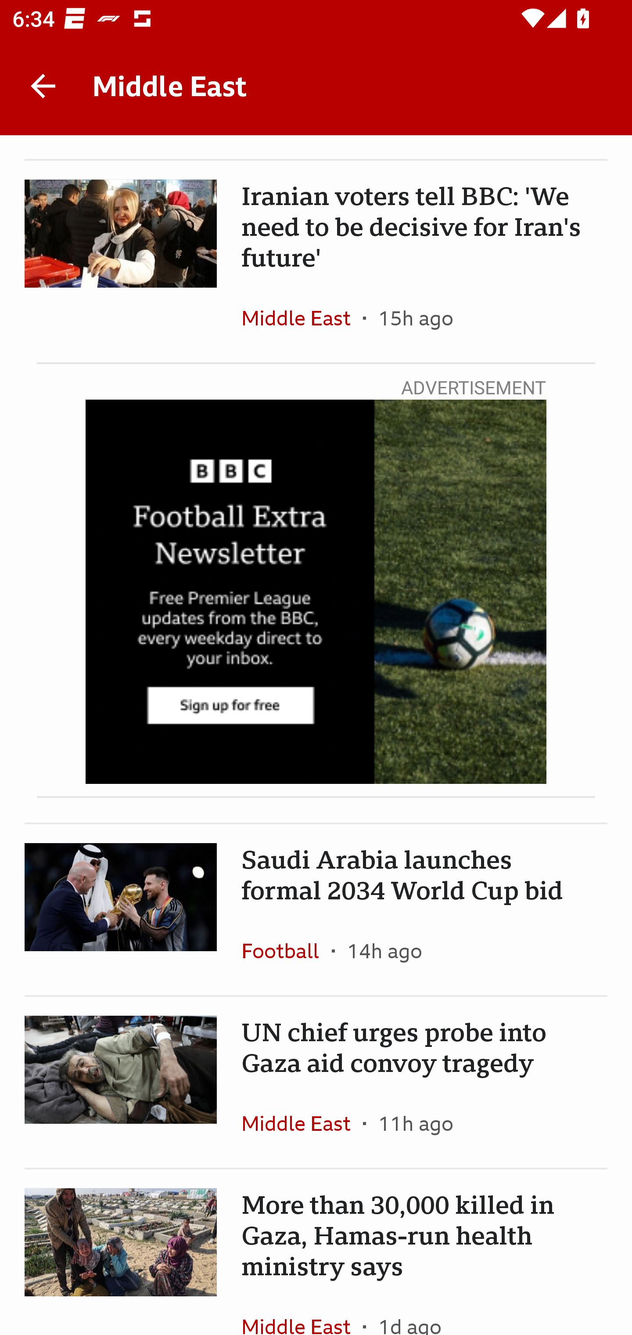  What do you see at coordinates (287, 950) in the screenshot?
I see `Football In the section Football` at bounding box center [287, 950].